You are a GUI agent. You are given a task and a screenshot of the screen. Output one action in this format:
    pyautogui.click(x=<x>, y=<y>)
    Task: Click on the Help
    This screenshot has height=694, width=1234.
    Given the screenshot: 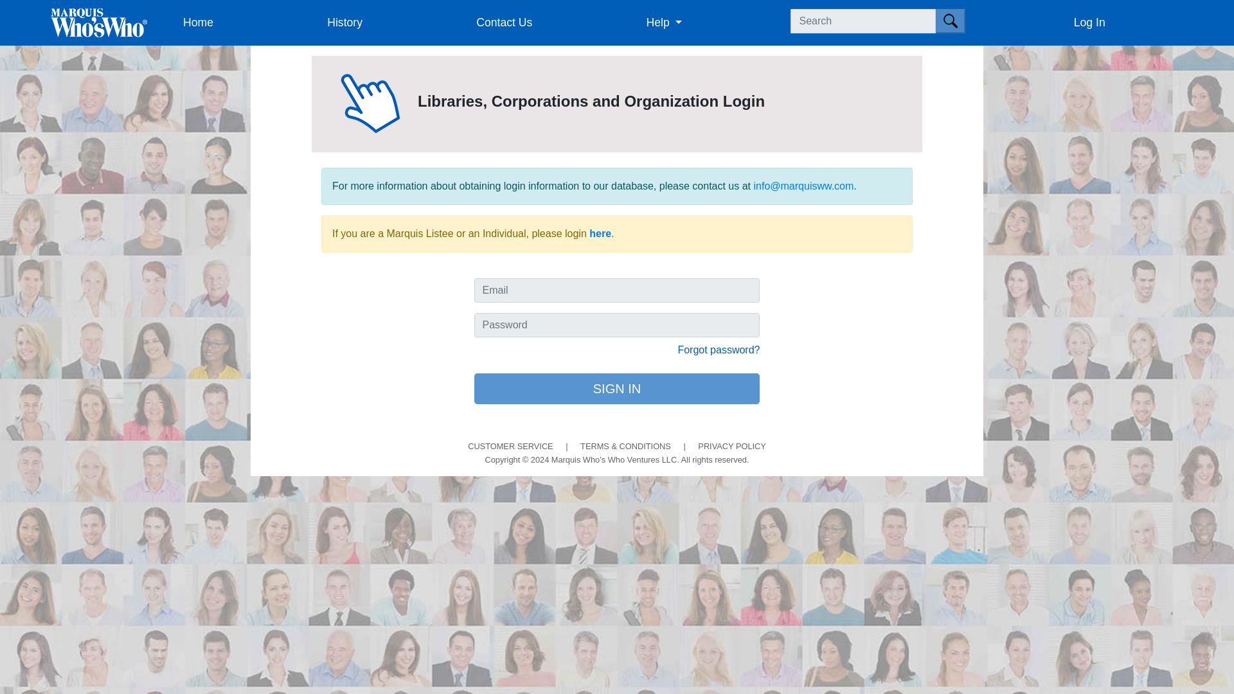 What is the action you would take?
    pyautogui.click(x=716, y=22)
    